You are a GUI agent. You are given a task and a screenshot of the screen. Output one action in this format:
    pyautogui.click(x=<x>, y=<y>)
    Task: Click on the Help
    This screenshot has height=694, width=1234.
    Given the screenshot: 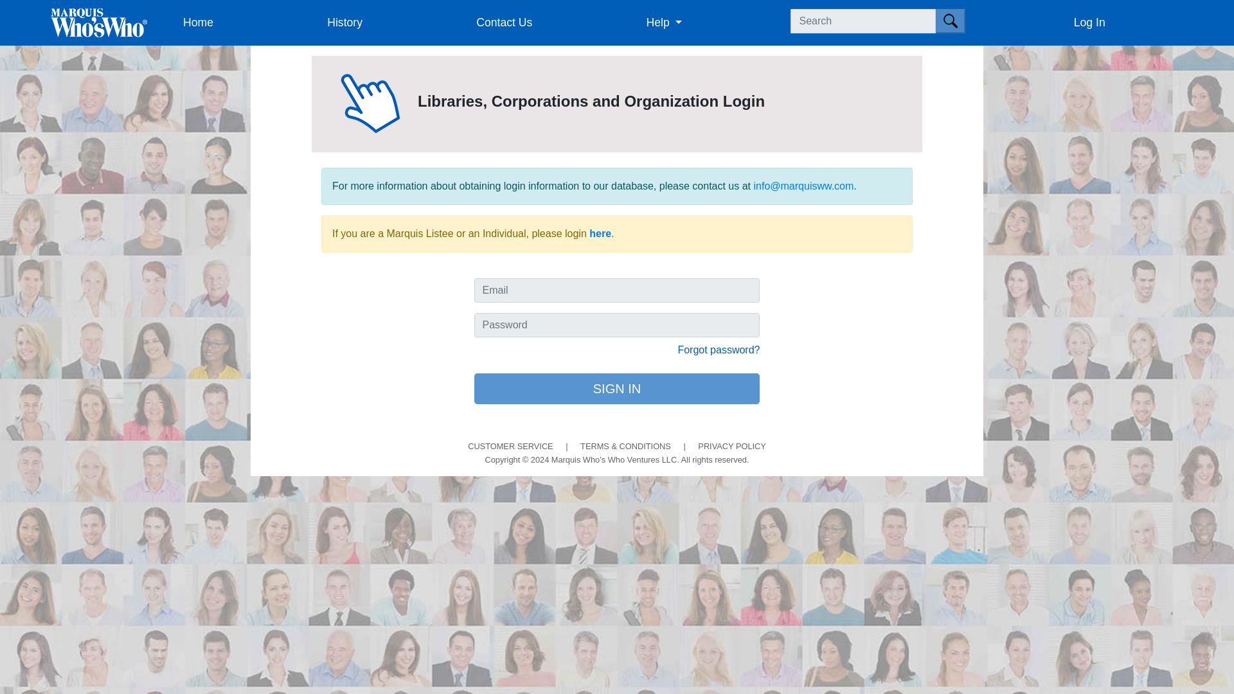 What is the action you would take?
    pyautogui.click(x=716, y=22)
    